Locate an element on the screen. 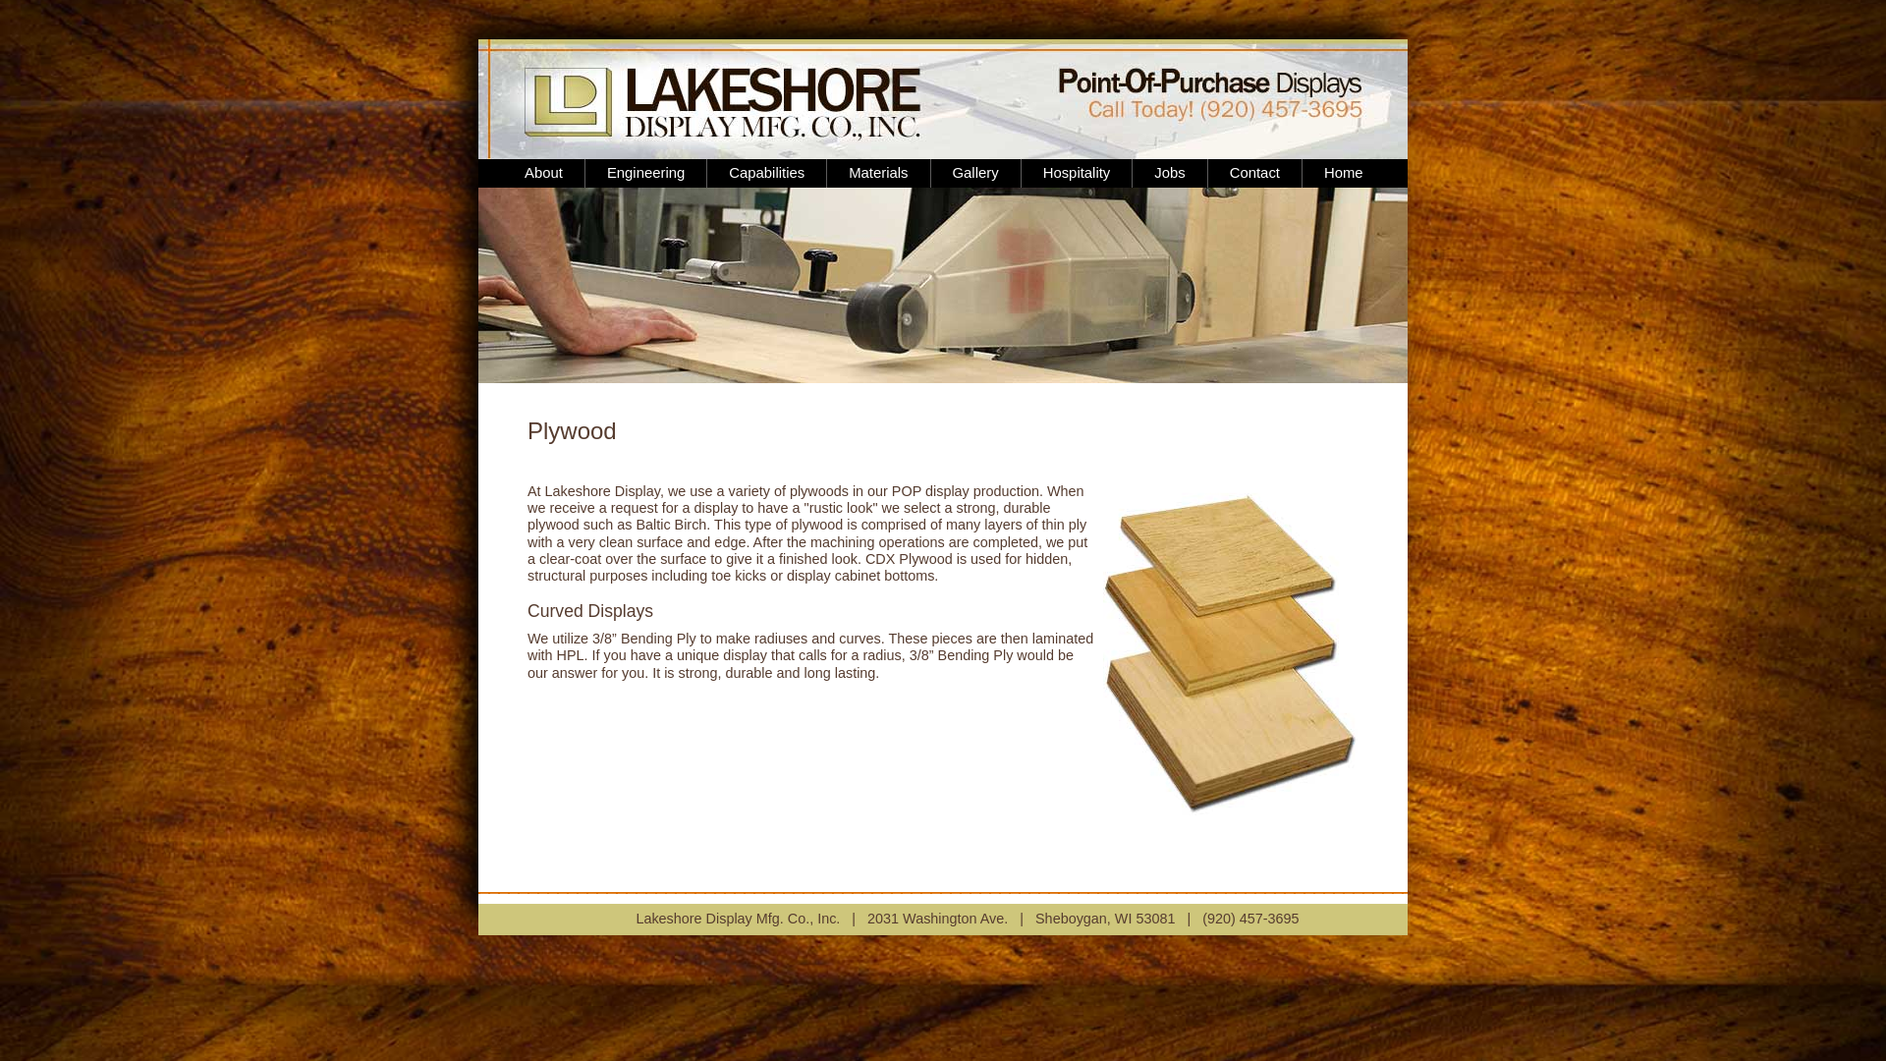  Materials is located at coordinates (878, 173).